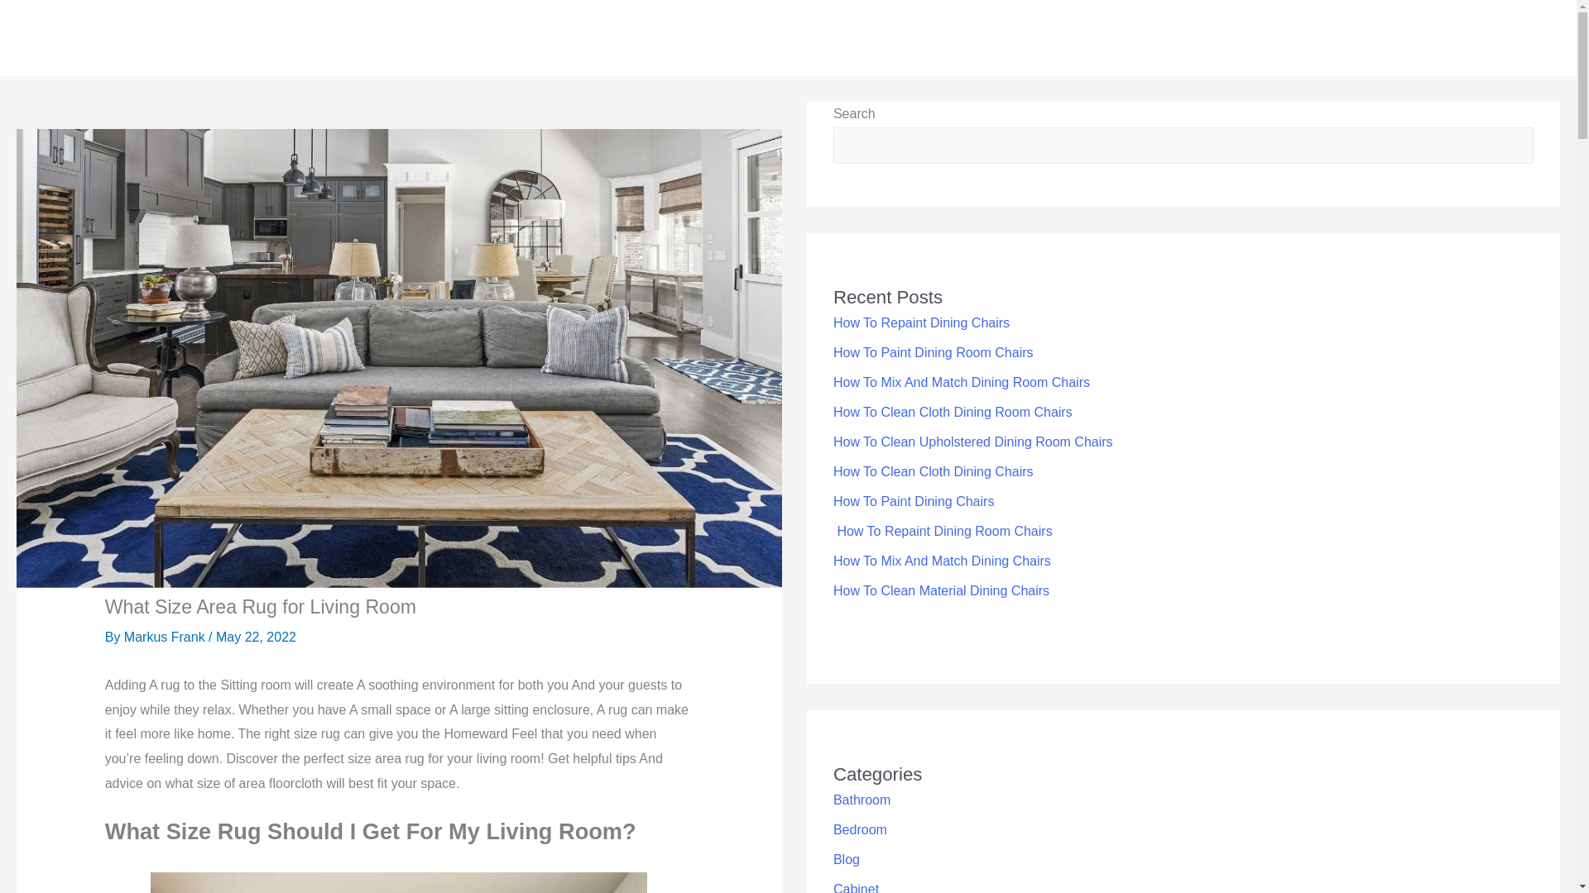  I want to click on OUTDOOR, so click(1437, 38).